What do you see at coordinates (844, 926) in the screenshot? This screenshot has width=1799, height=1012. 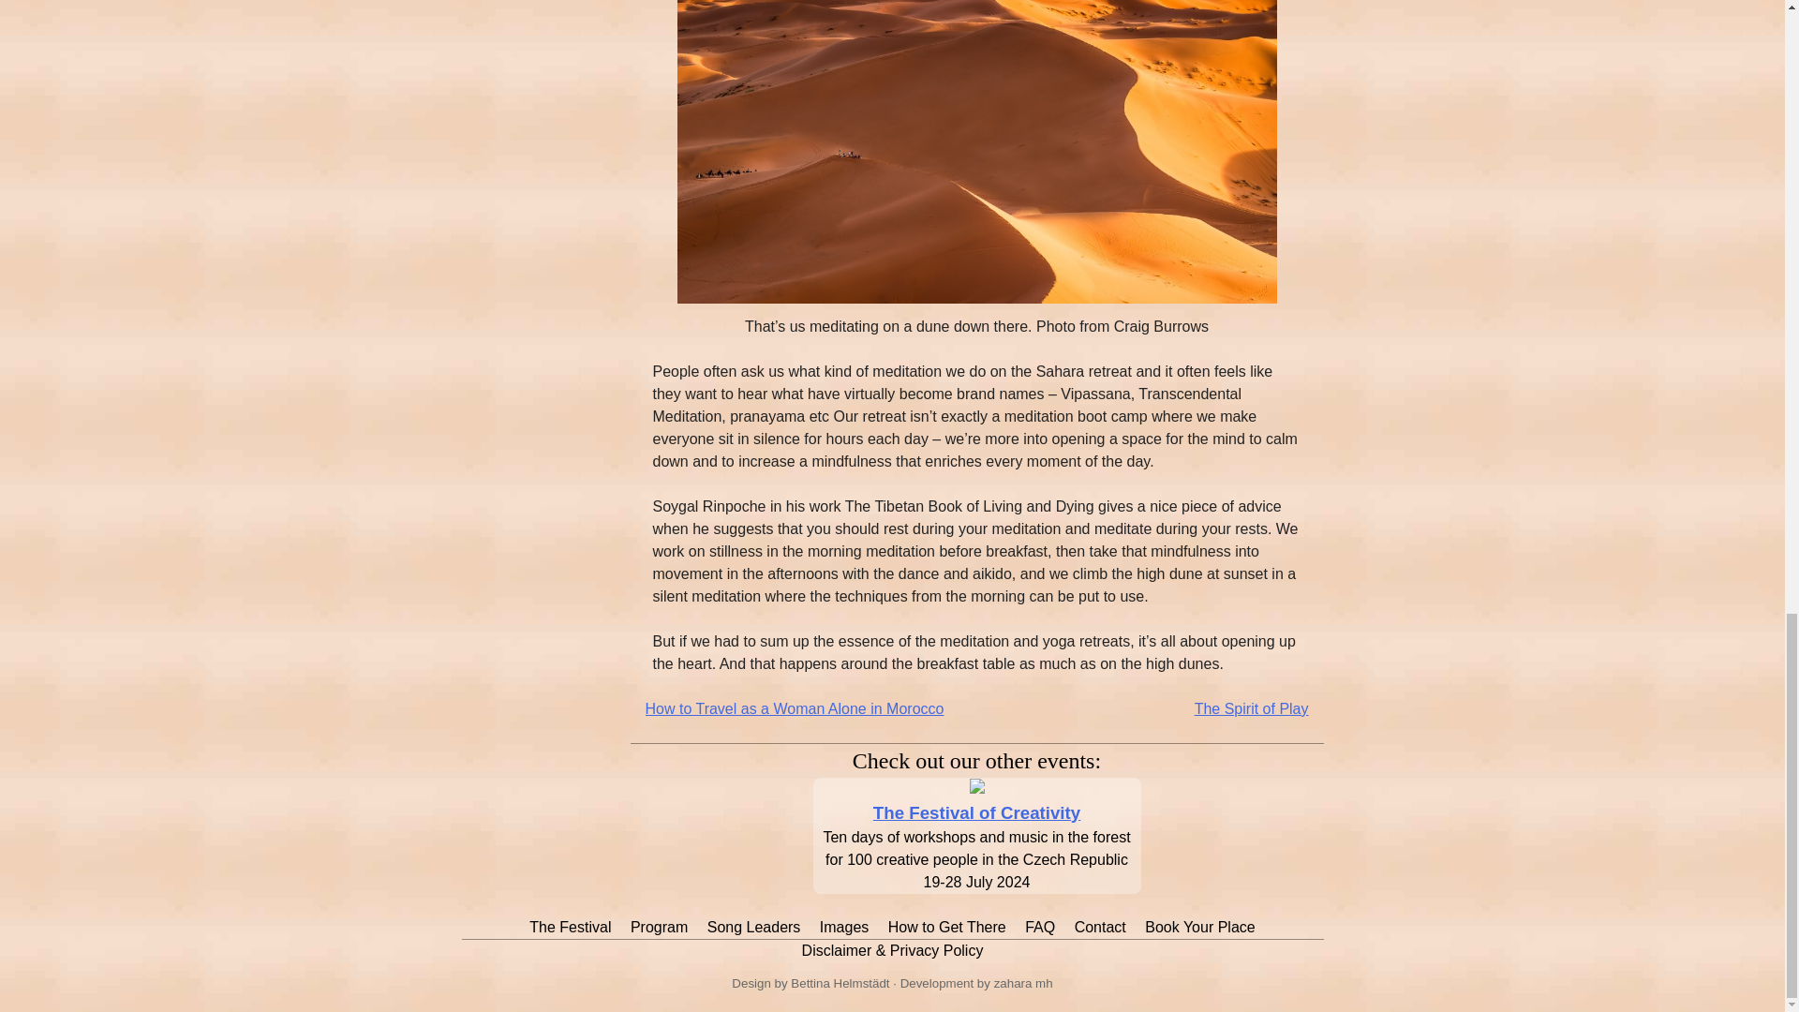 I see `Images` at bounding box center [844, 926].